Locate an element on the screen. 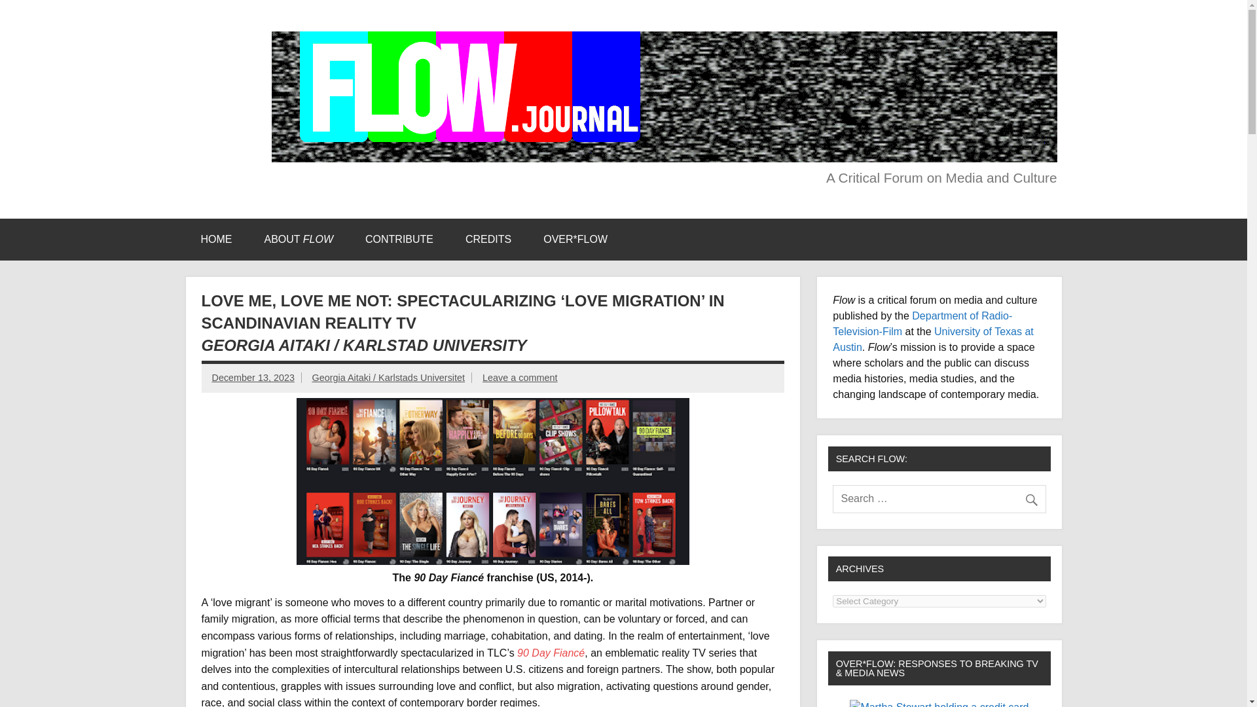 The width and height of the screenshot is (1257, 707). HOME is located at coordinates (216, 240).